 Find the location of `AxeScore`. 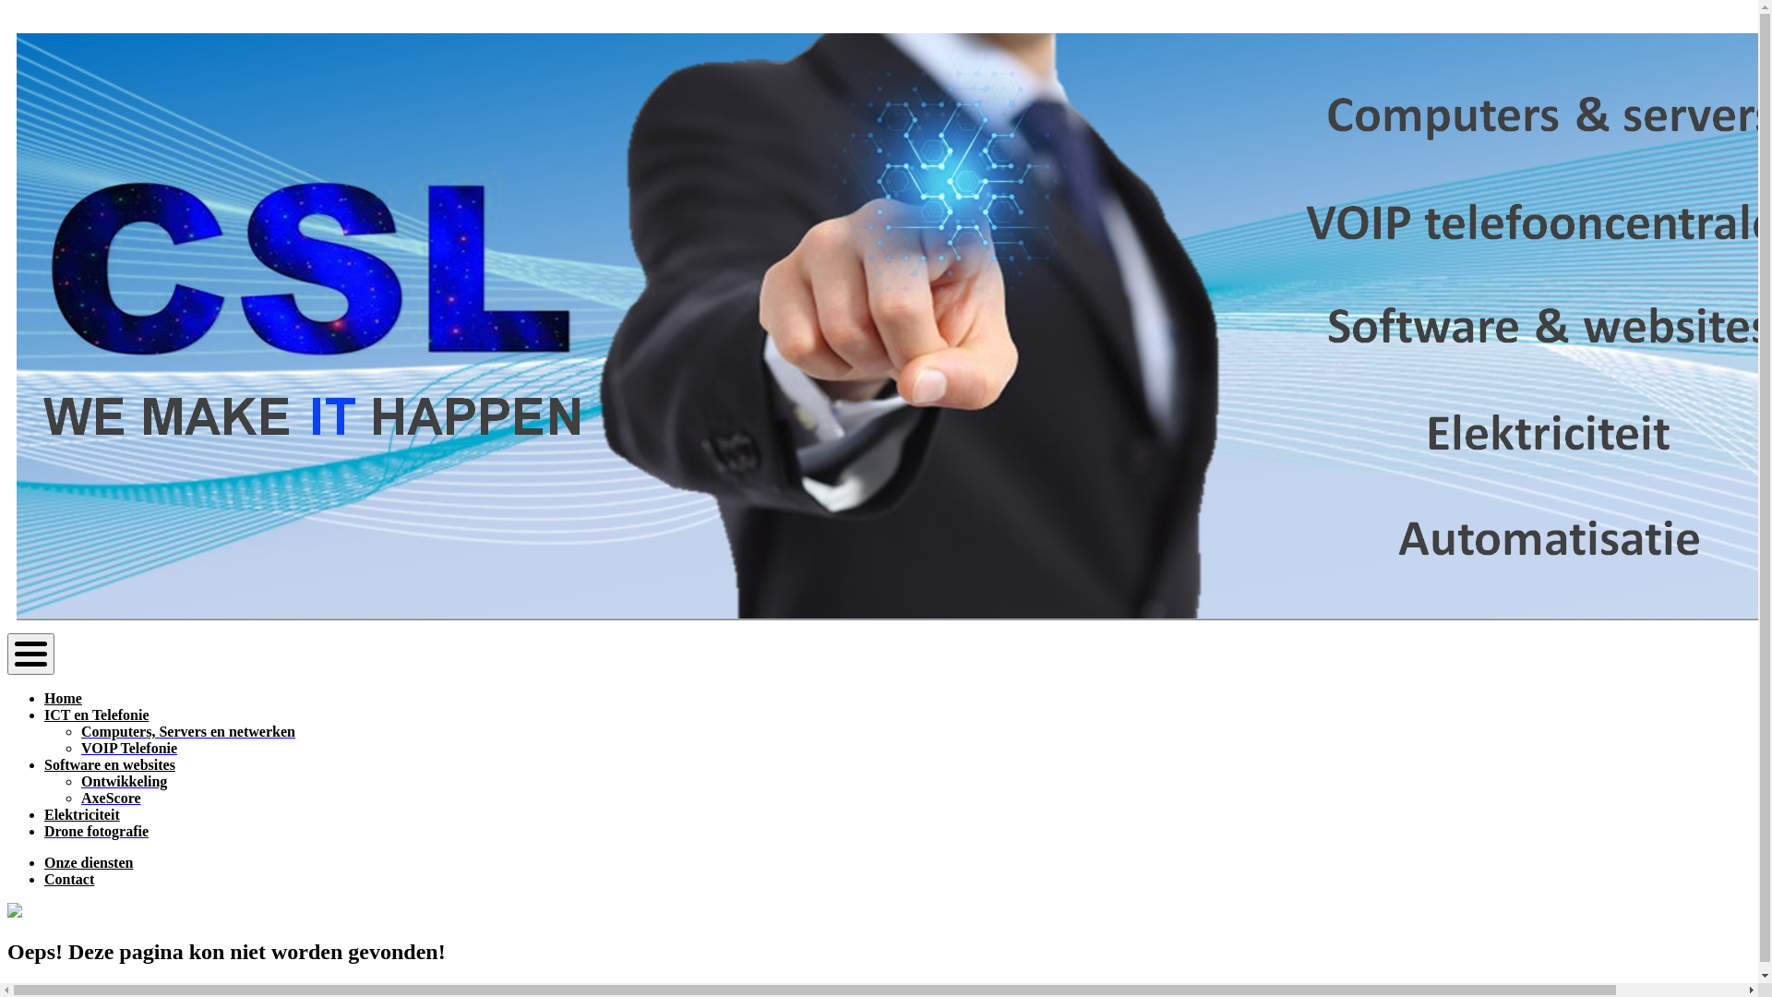

AxeScore is located at coordinates (111, 798).